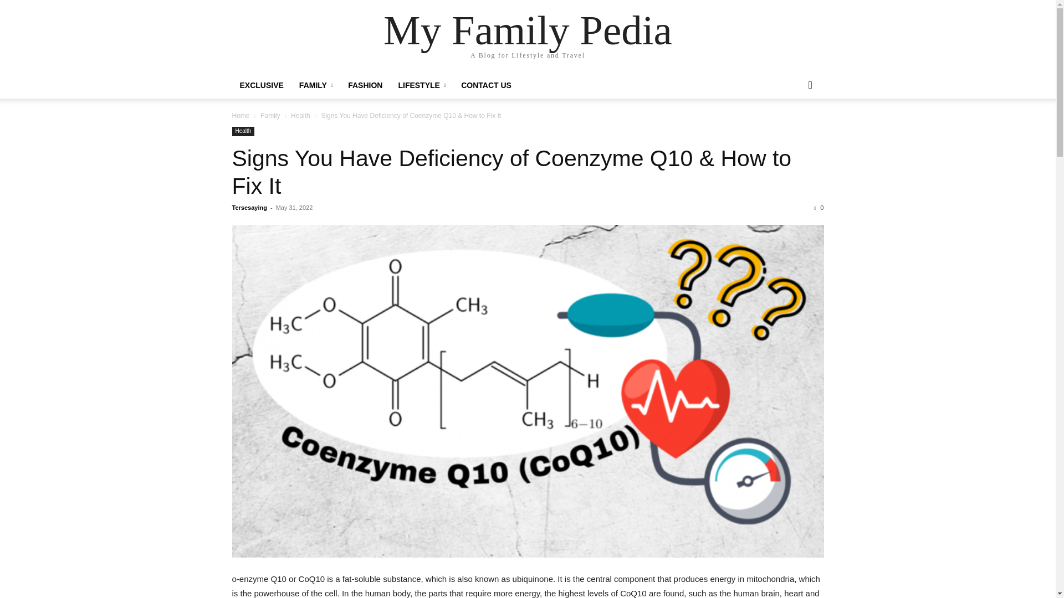 This screenshot has height=598, width=1064. What do you see at coordinates (249, 208) in the screenshot?
I see `Tersesaying` at bounding box center [249, 208].